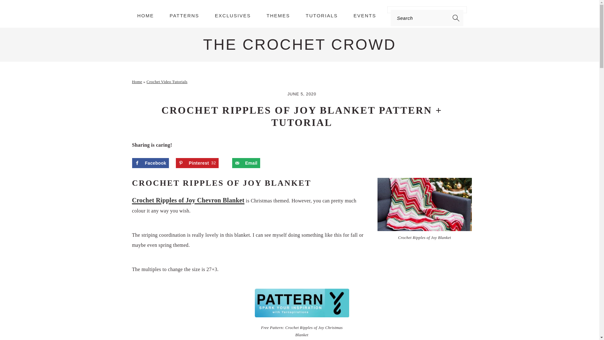  What do you see at coordinates (246, 163) in the screenshot?
I see `Send over email` at bounding box center [246, 163].